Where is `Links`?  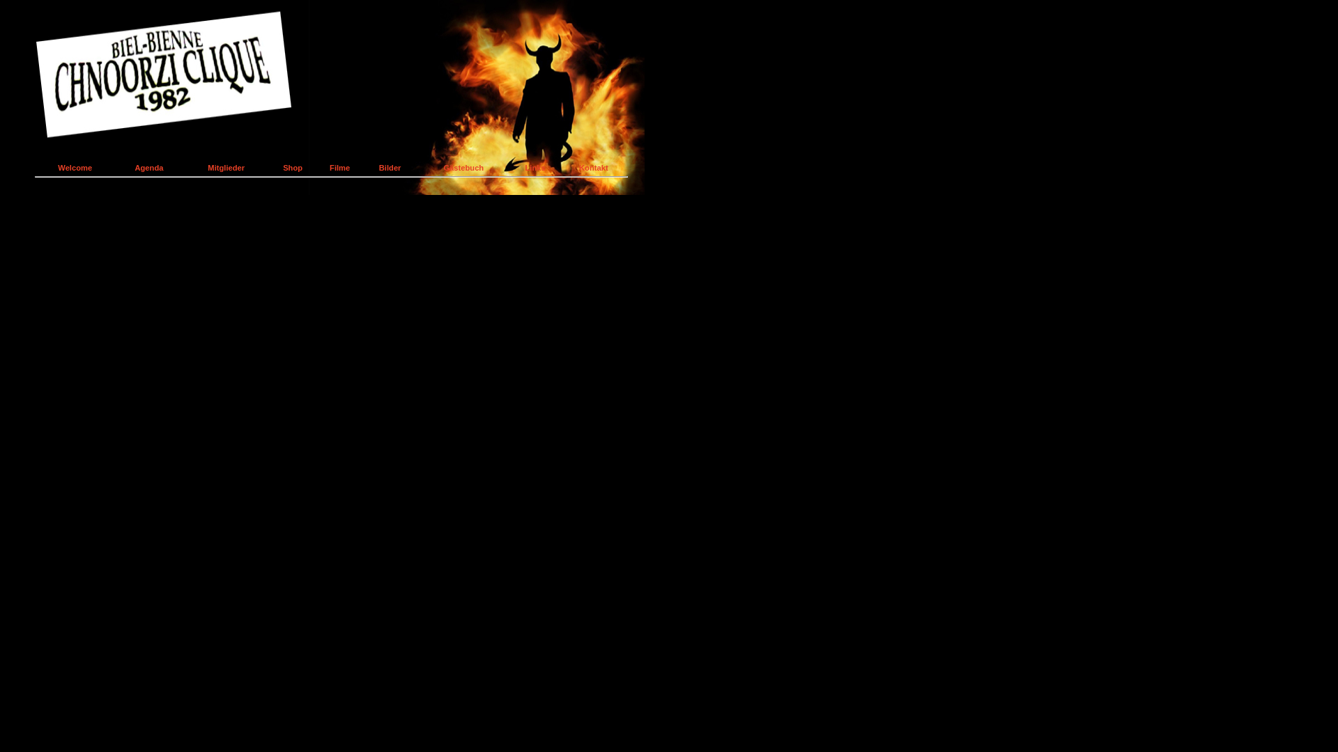 Links is located at coordinates (535, 168).